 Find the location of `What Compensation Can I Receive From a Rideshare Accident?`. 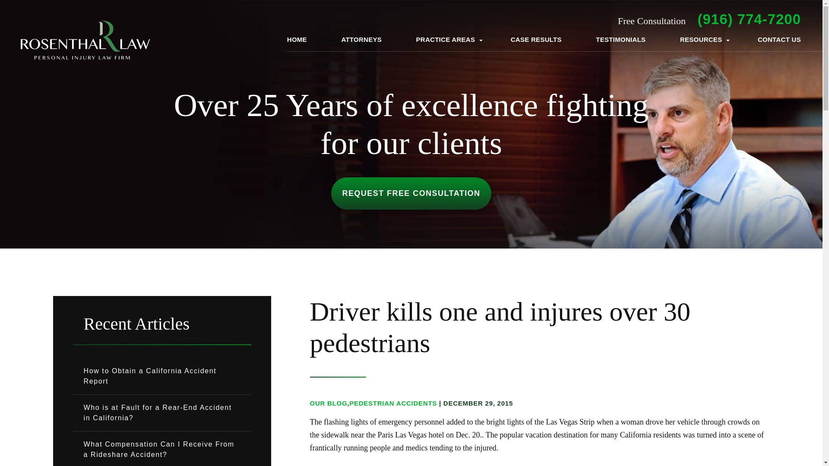

What Compensation Can I Receive From a Rideshare Accident? is located at coordinates (161, 449).